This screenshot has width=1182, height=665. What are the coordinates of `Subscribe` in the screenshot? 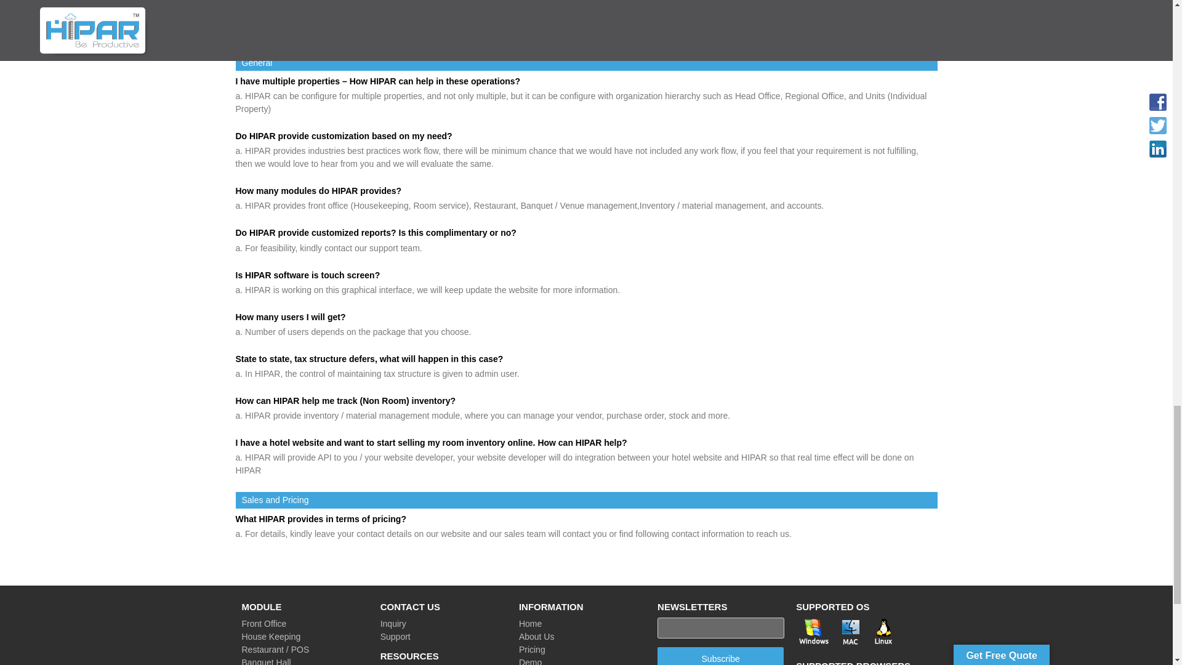 It's located at (720, 656).